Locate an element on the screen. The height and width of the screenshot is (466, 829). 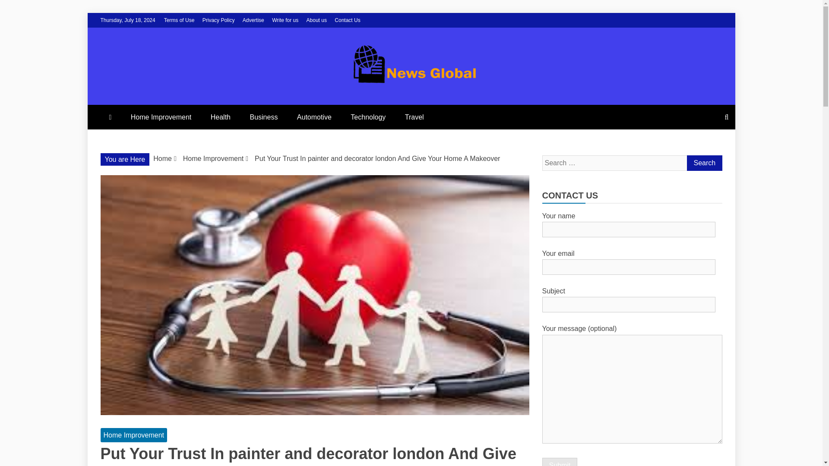
Home Improvement is located at coordinates (161, 117).